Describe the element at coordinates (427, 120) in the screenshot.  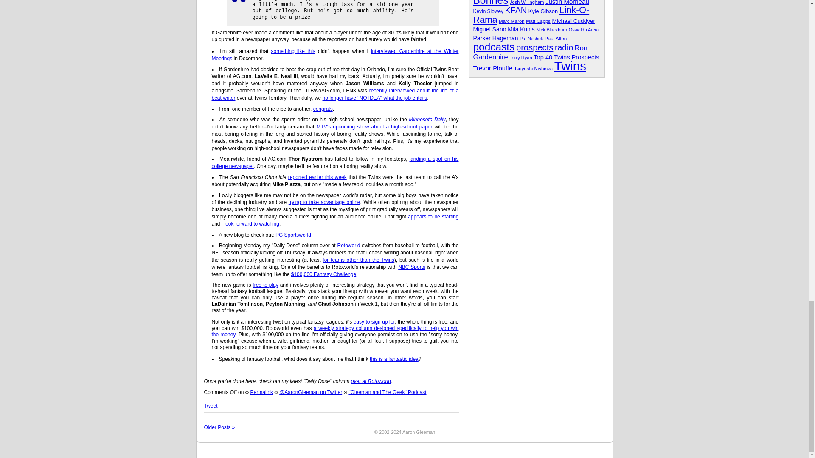
I see `Minnesota Daily` at that location.